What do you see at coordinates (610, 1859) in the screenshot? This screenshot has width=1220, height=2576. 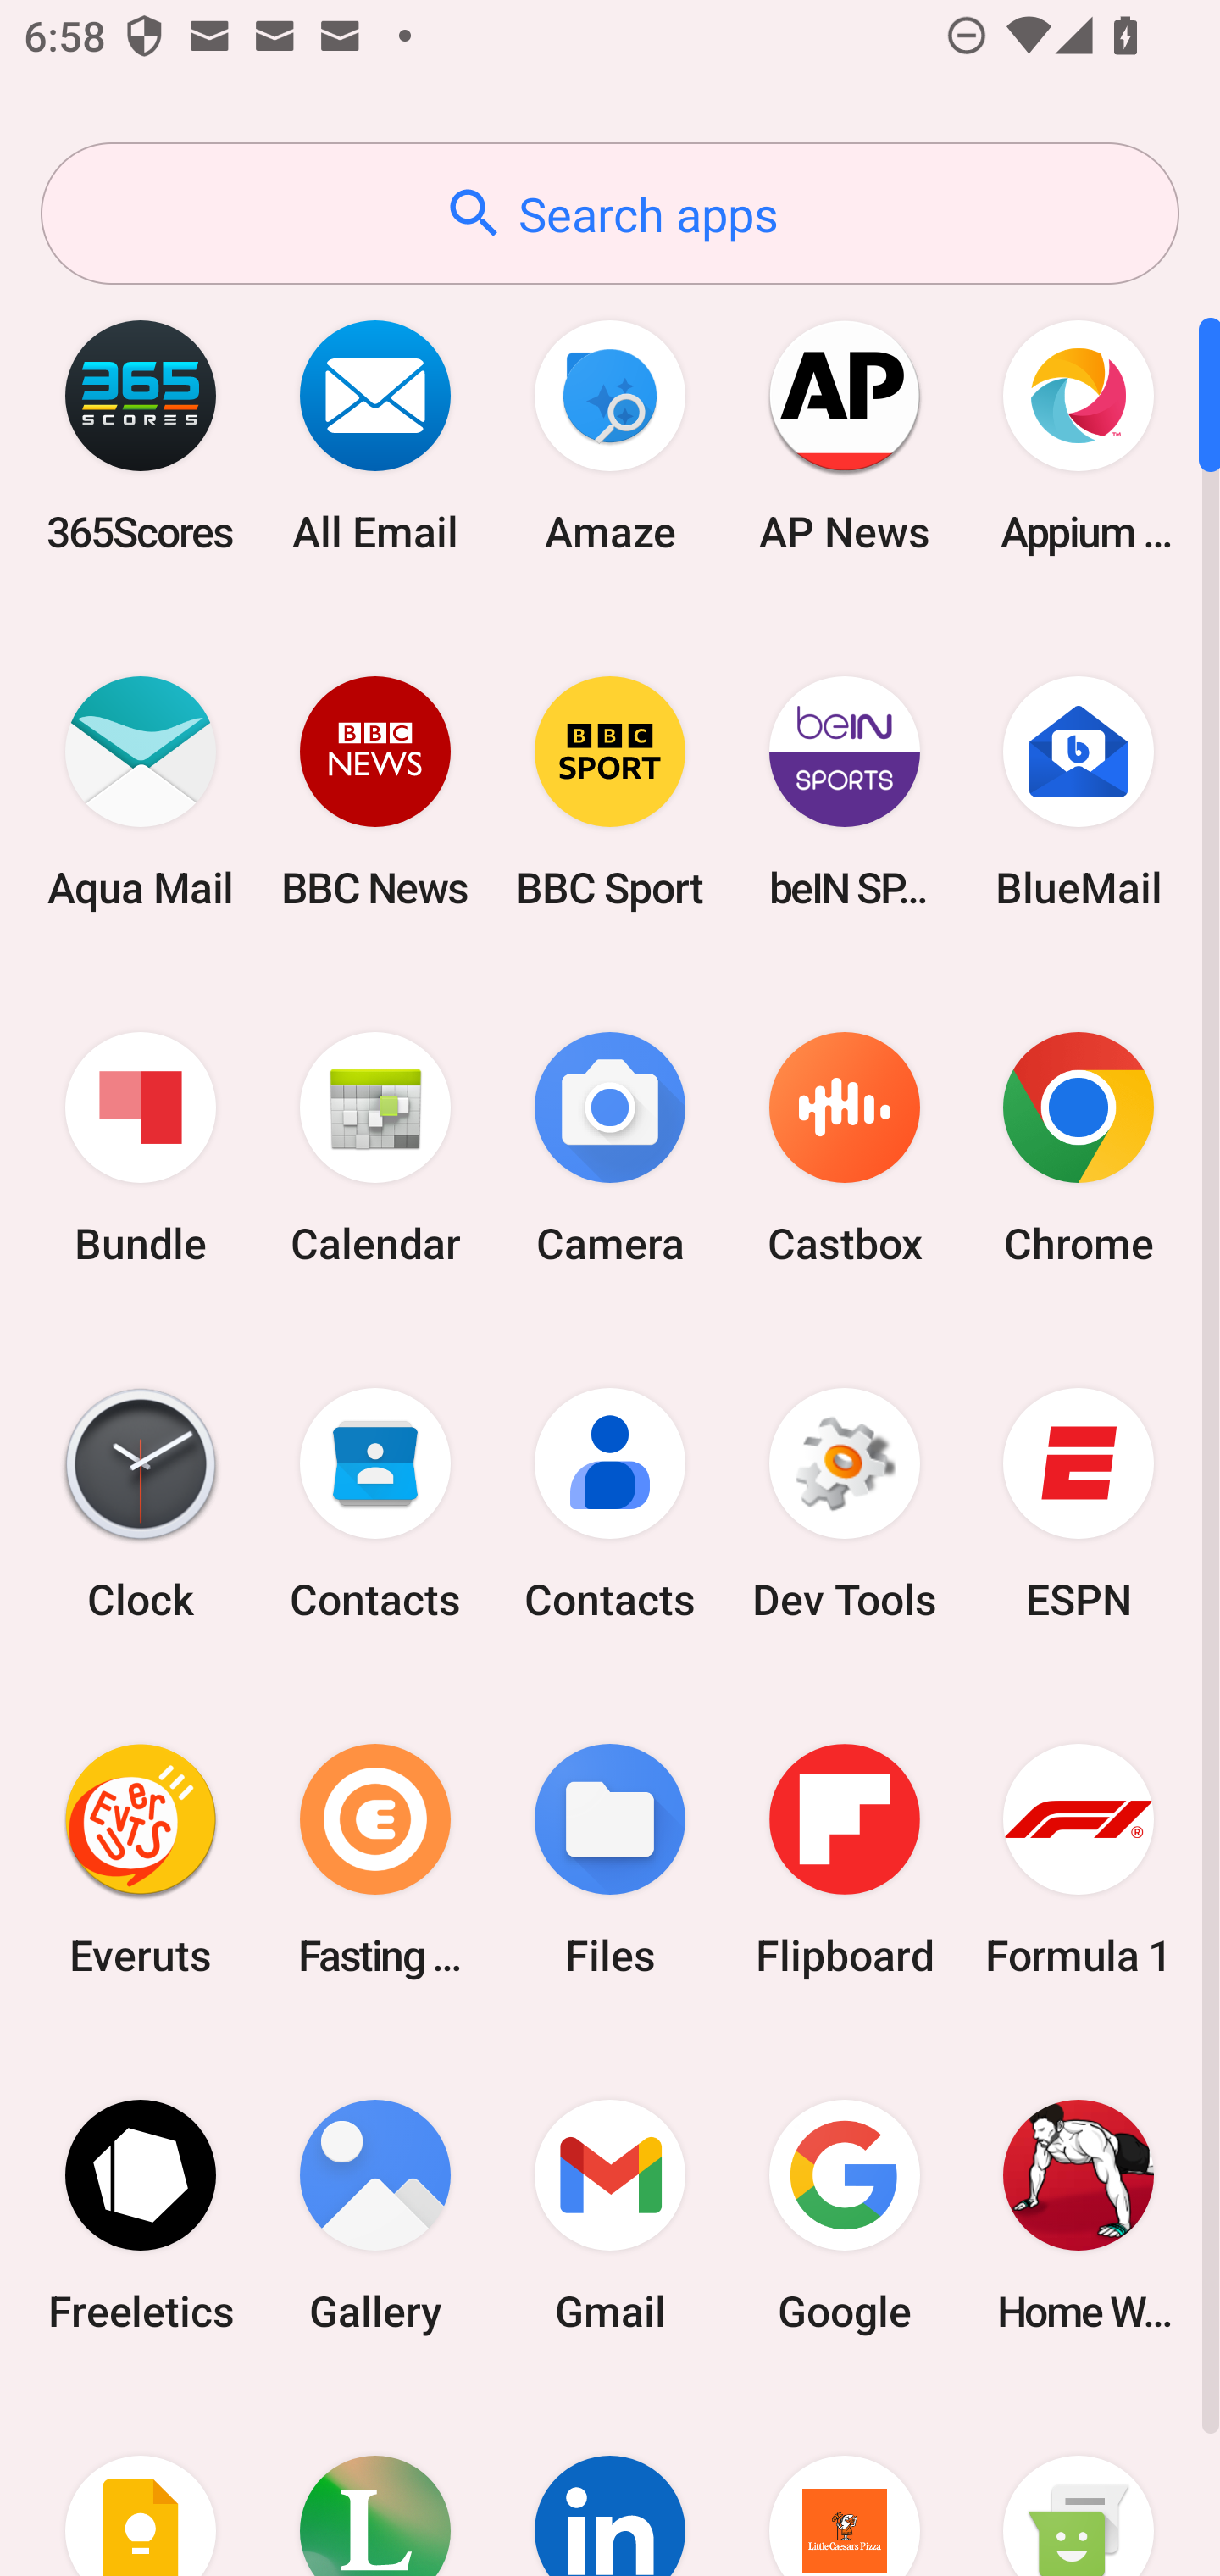 I see `Files` at bounding box center [610, 1859].